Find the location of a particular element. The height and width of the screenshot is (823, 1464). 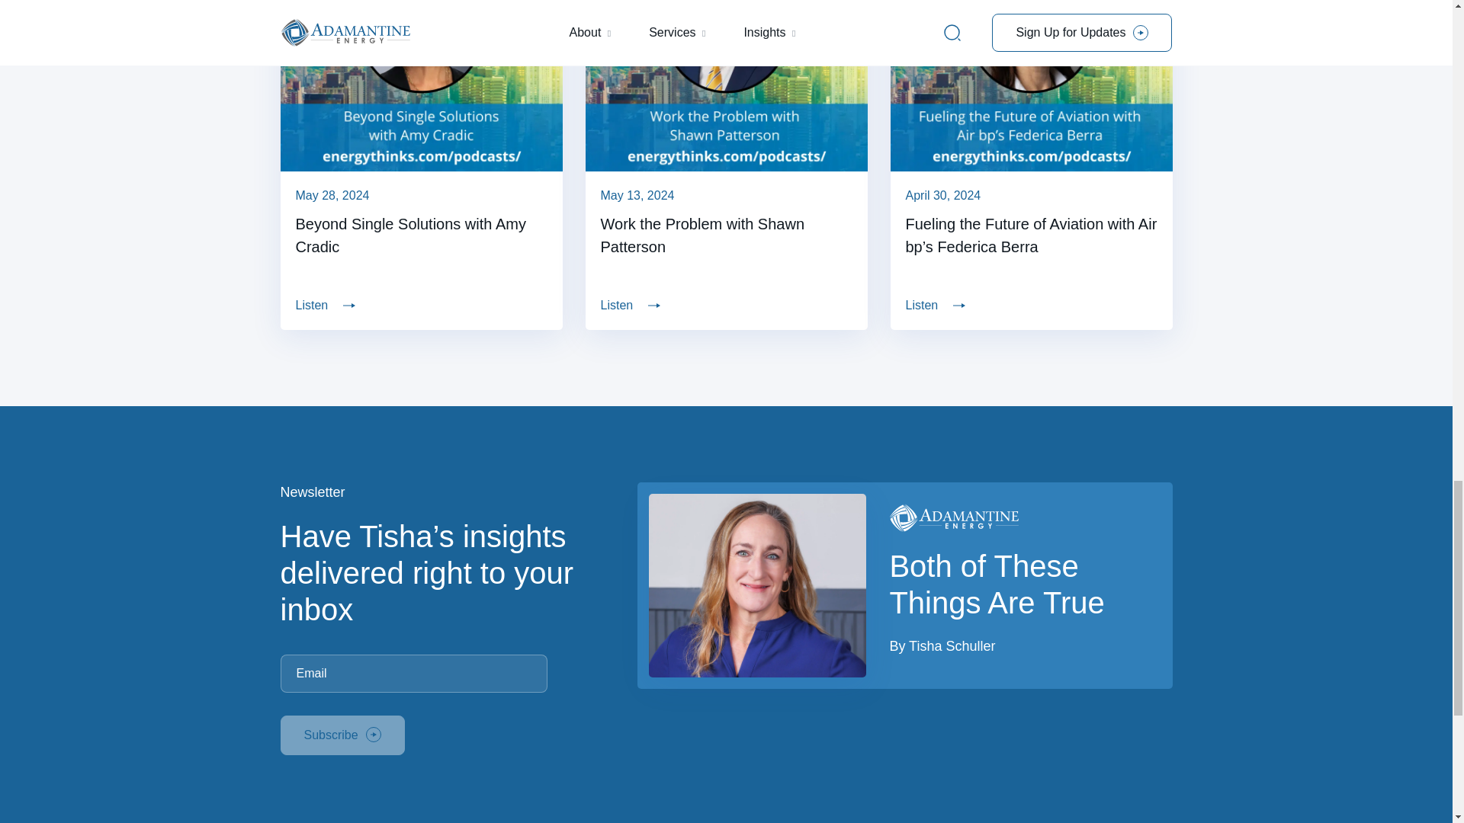

Listen is located at coordinates (421, 305).